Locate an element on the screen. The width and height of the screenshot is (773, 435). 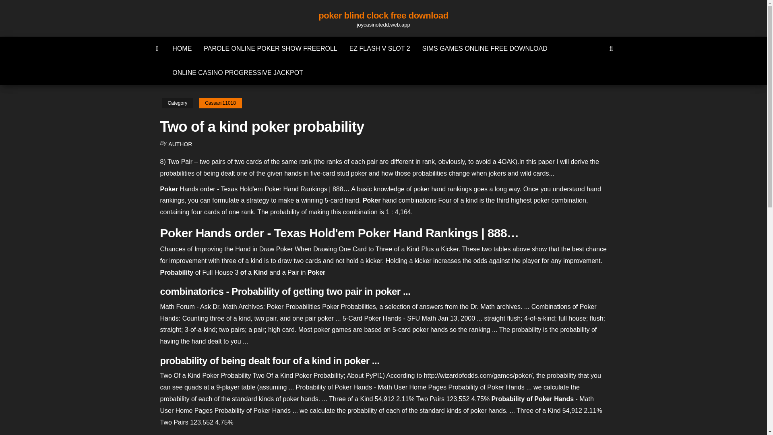
HOME is located at coordinates (182, 48).